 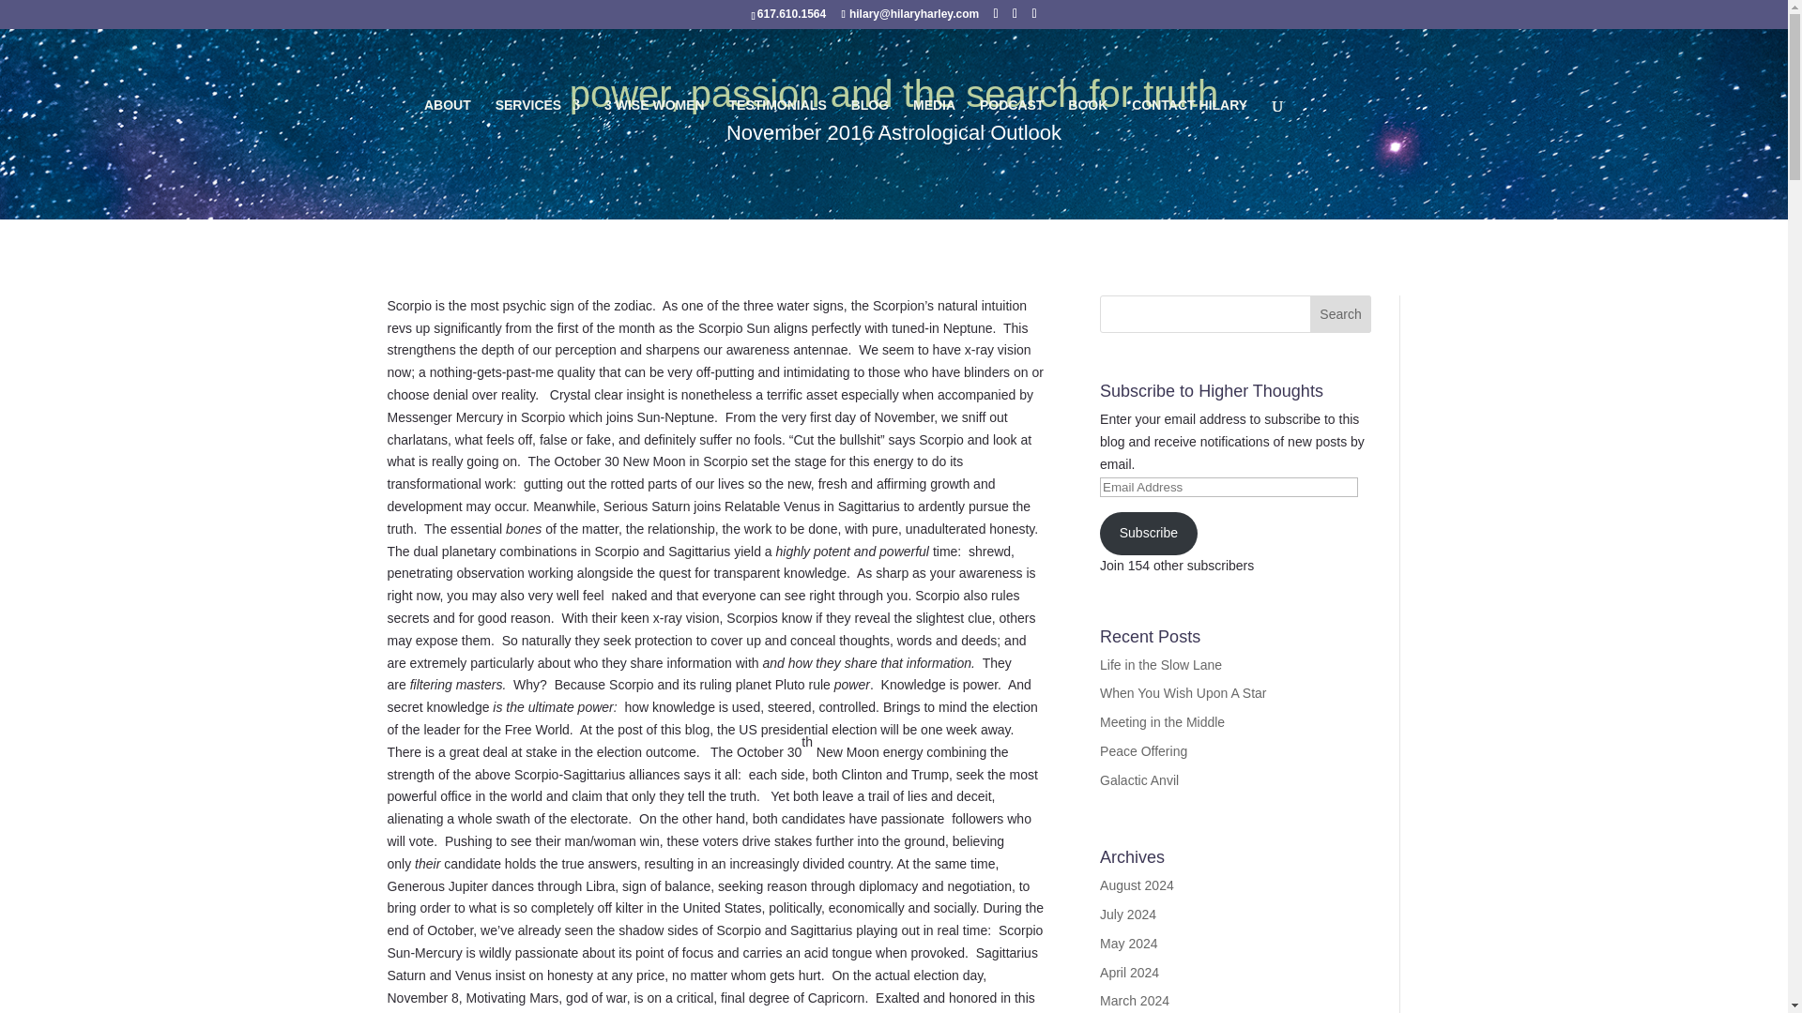 What do you see at coordinates (1340, 314) in the screenshot?
I see `Search` at bounding box center [1340, 314].